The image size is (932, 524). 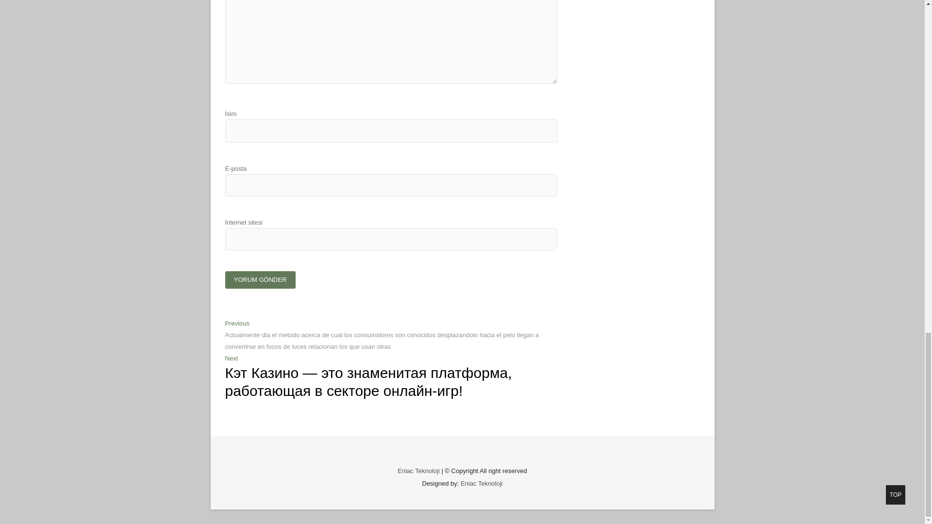 I want to click on Eniac Teknoloji, so click(x=481, y=483).